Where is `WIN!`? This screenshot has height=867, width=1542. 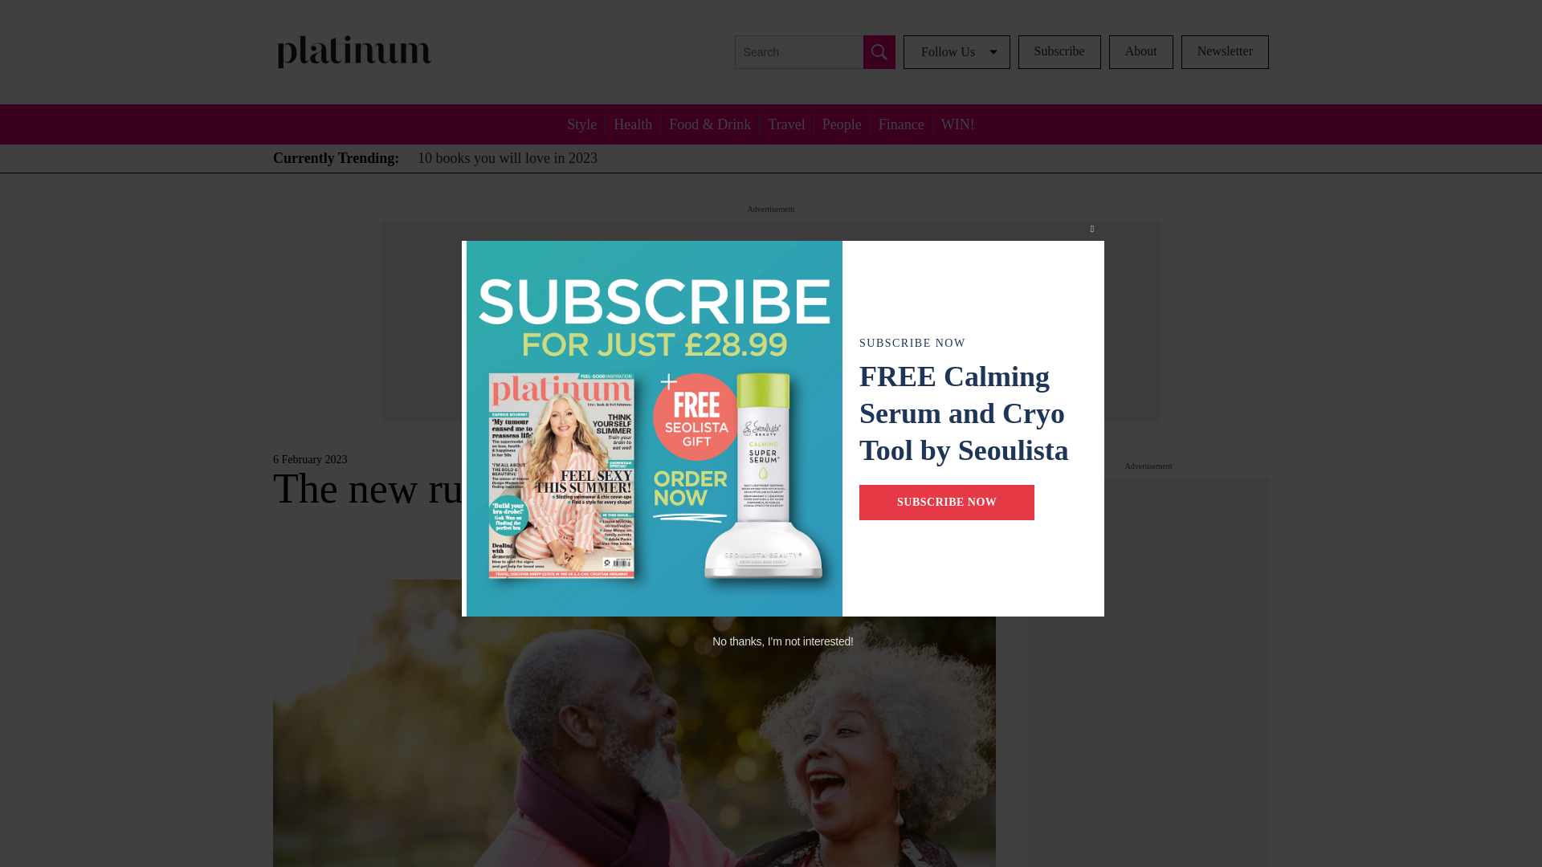
WIN! is located at coordinates (957, 124).